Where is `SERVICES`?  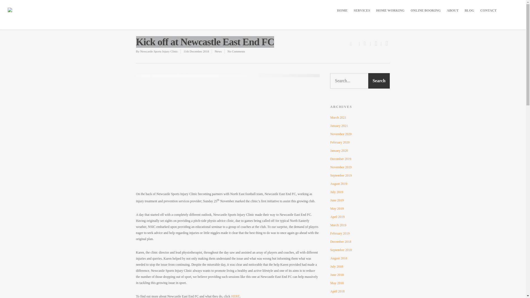 SERVICES is located at coordinates (362, 10).